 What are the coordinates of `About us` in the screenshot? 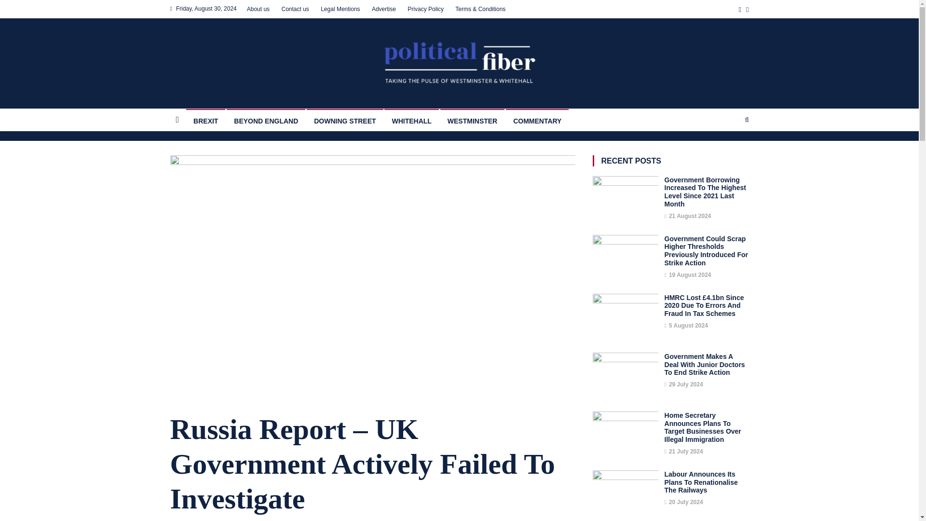 It's located at (258, 9).